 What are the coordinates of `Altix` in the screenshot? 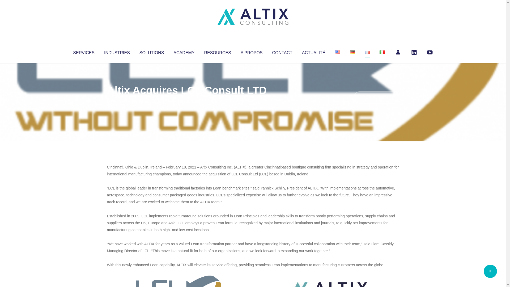 It's located at (117, 101).